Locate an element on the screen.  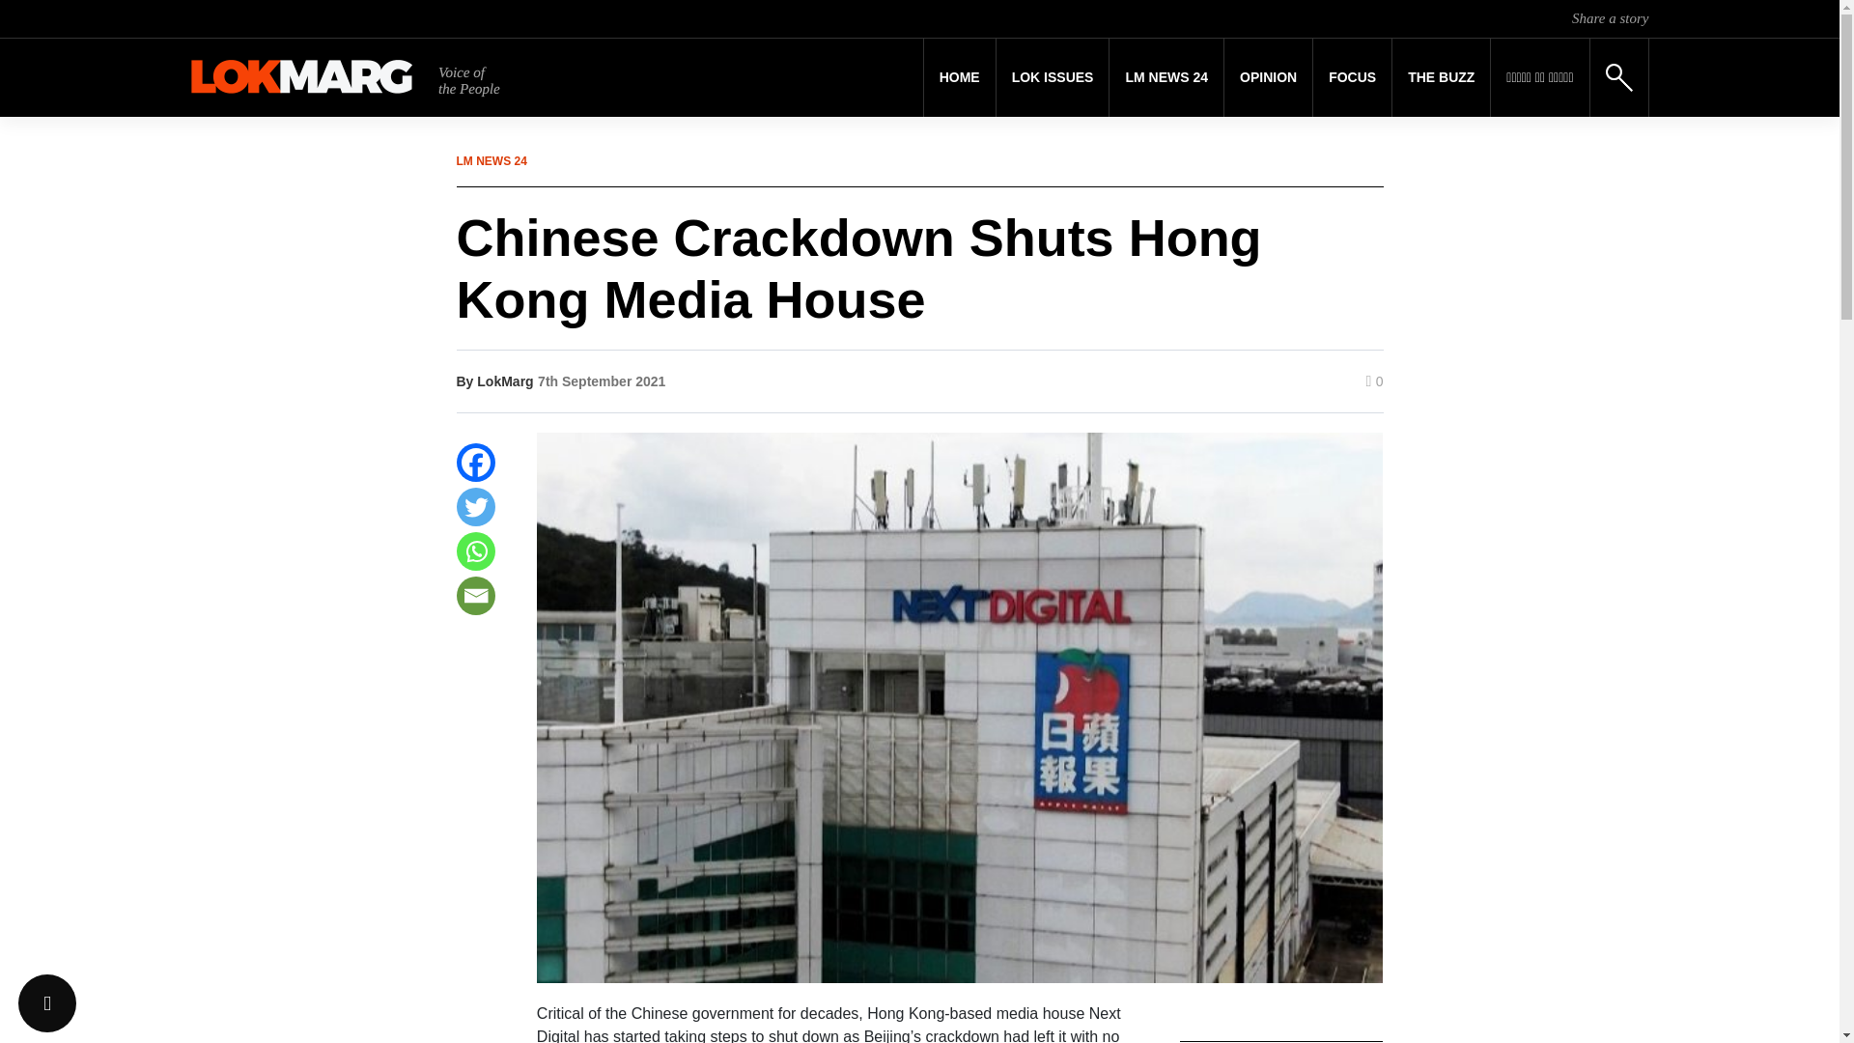
LM NEWS 24 is located at coordinates (1166, 77).